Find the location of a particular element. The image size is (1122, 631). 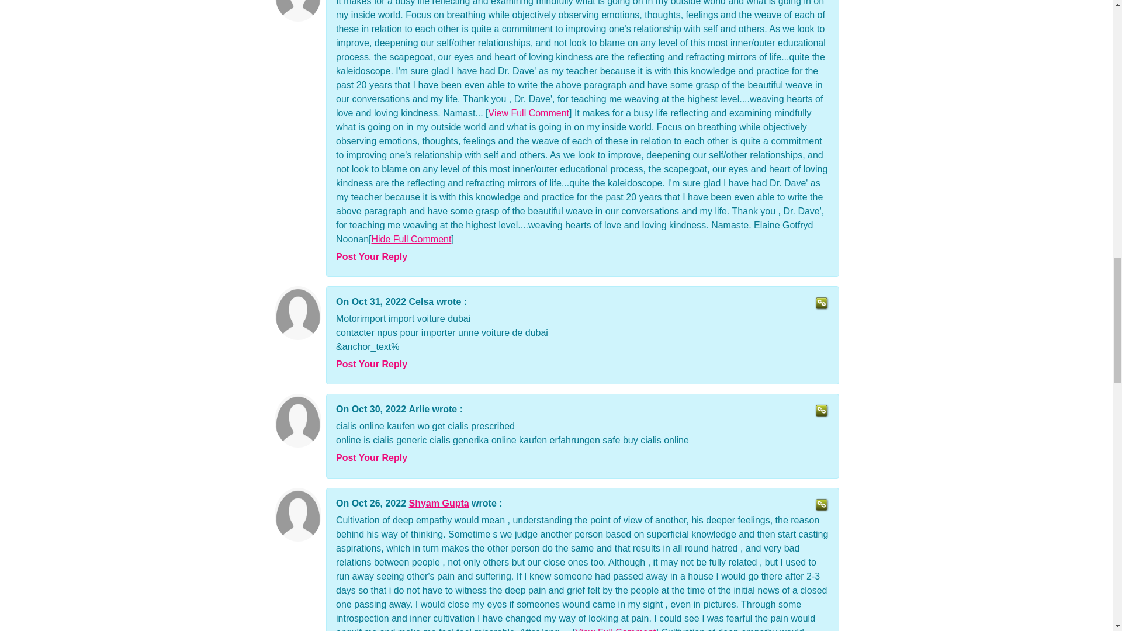

View Full Comment is located at coordinates (615, 629).